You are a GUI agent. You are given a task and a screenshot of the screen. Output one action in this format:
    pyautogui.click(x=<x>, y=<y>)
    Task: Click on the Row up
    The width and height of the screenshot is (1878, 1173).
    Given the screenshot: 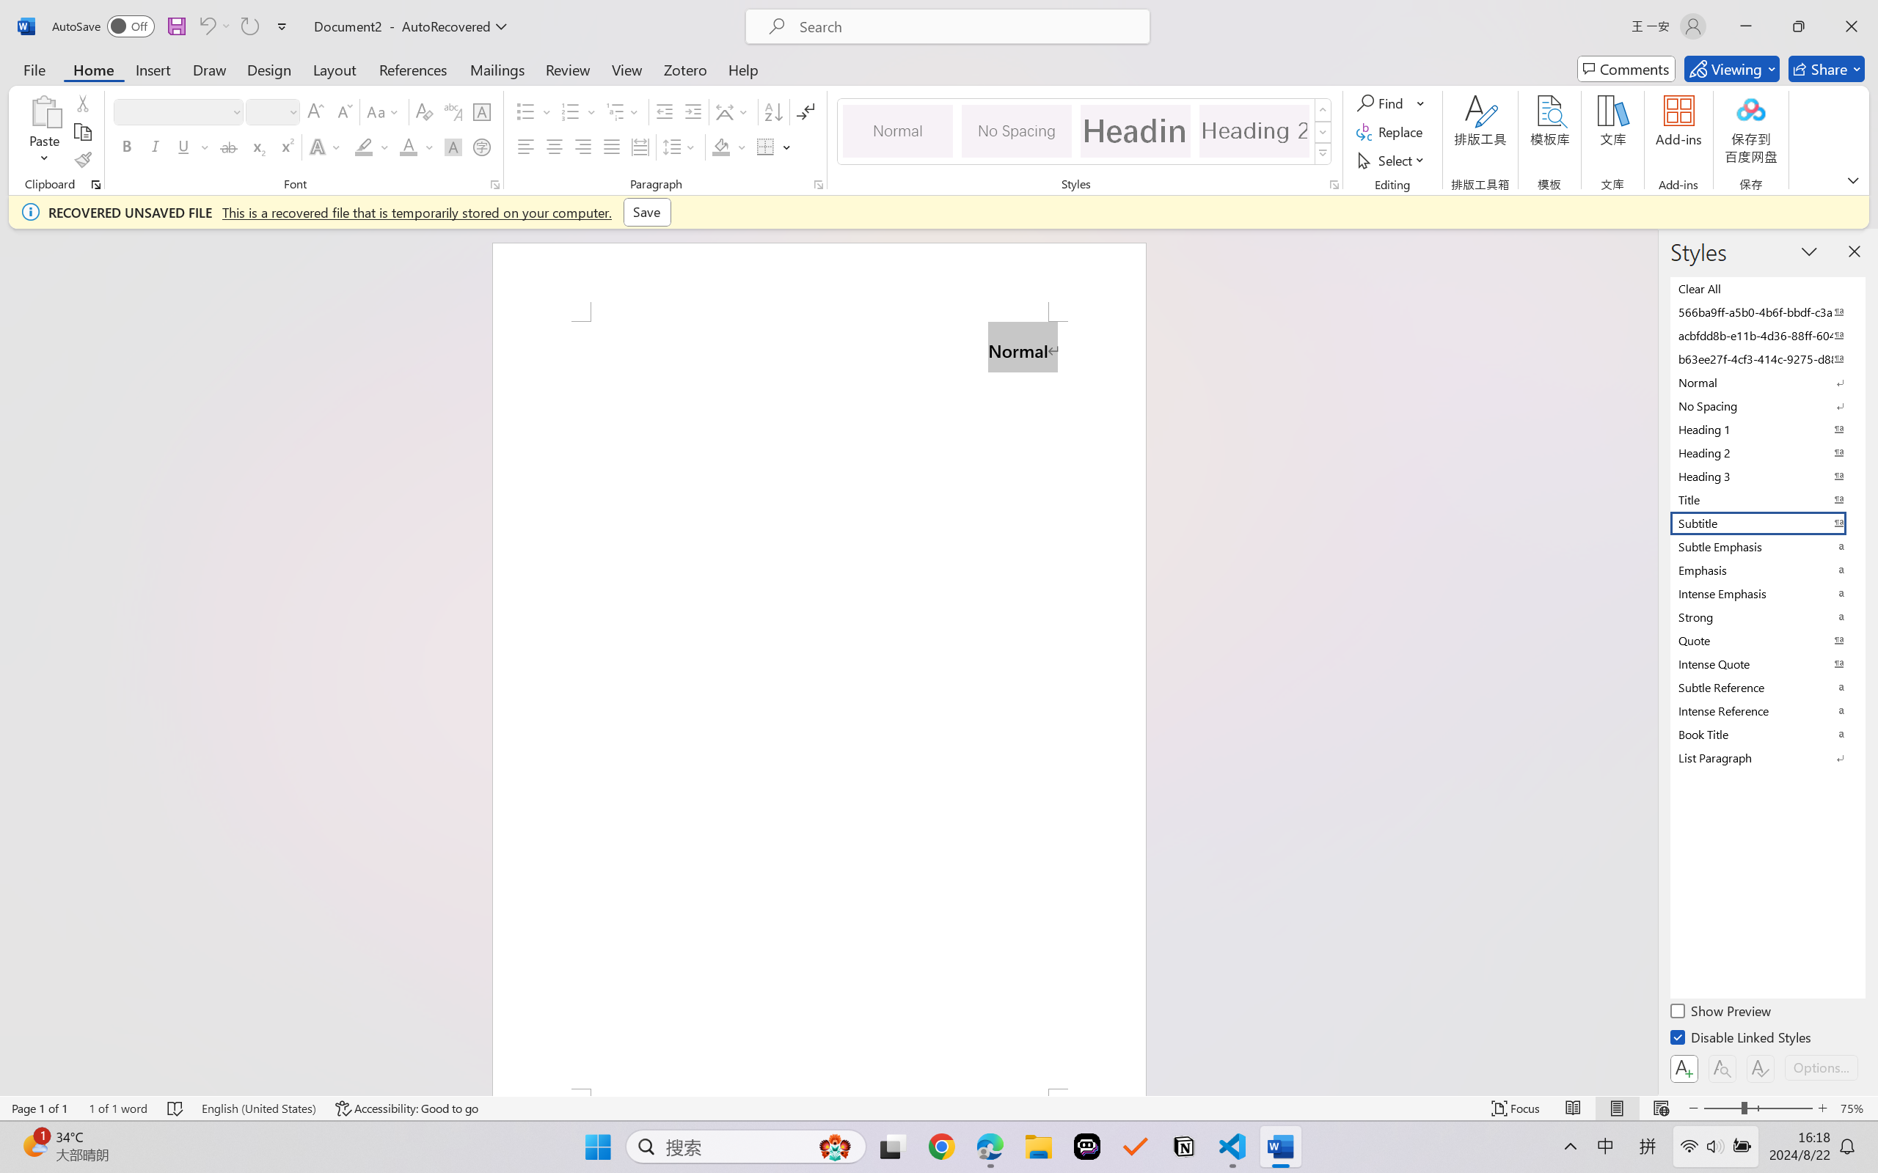 What is the action you would take?
    pyautogui.click(x=1323, y=110)
    